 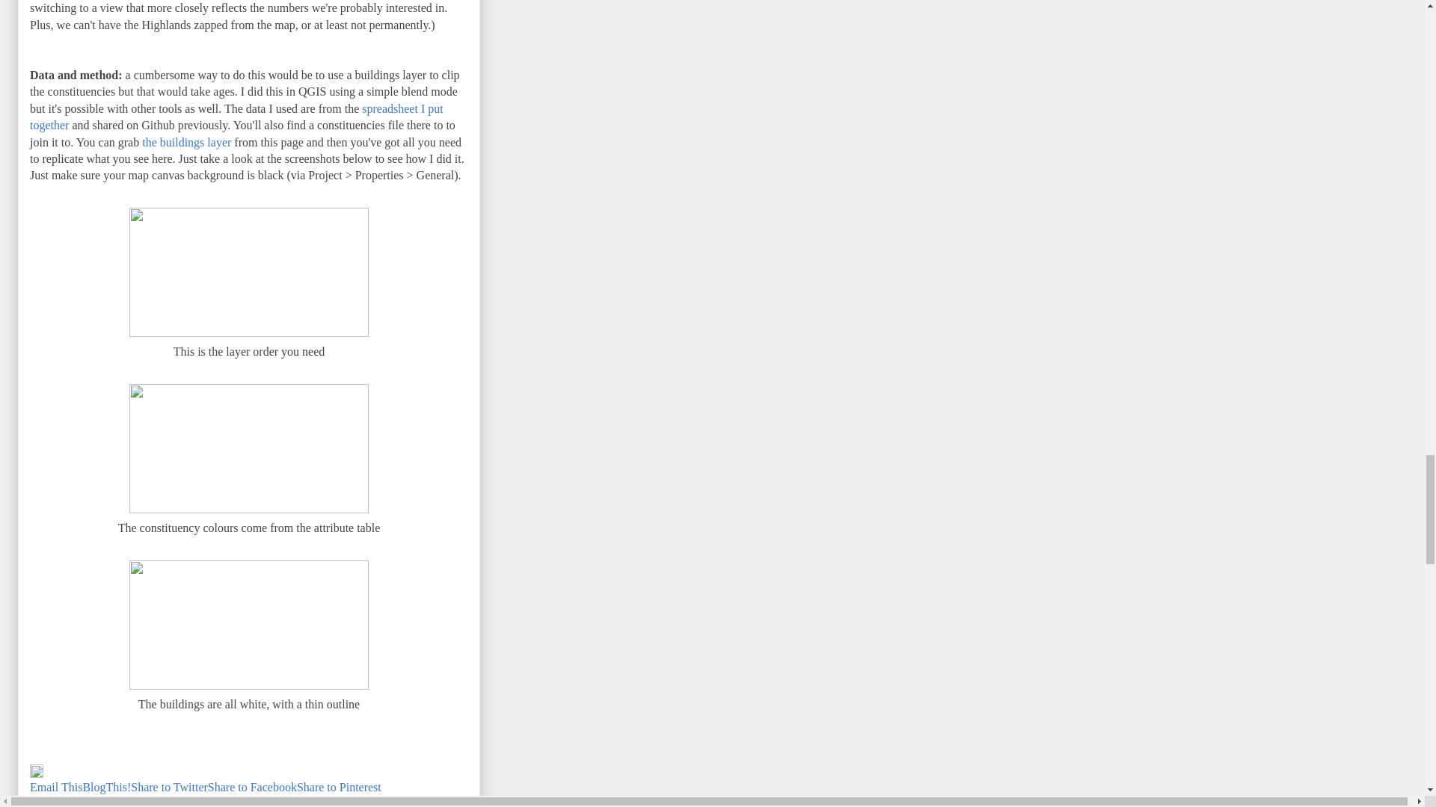 What do you see at coordinates (253, 787) in the screenshot?
I see `Share to Facebook` at bounding box center [253, 787].